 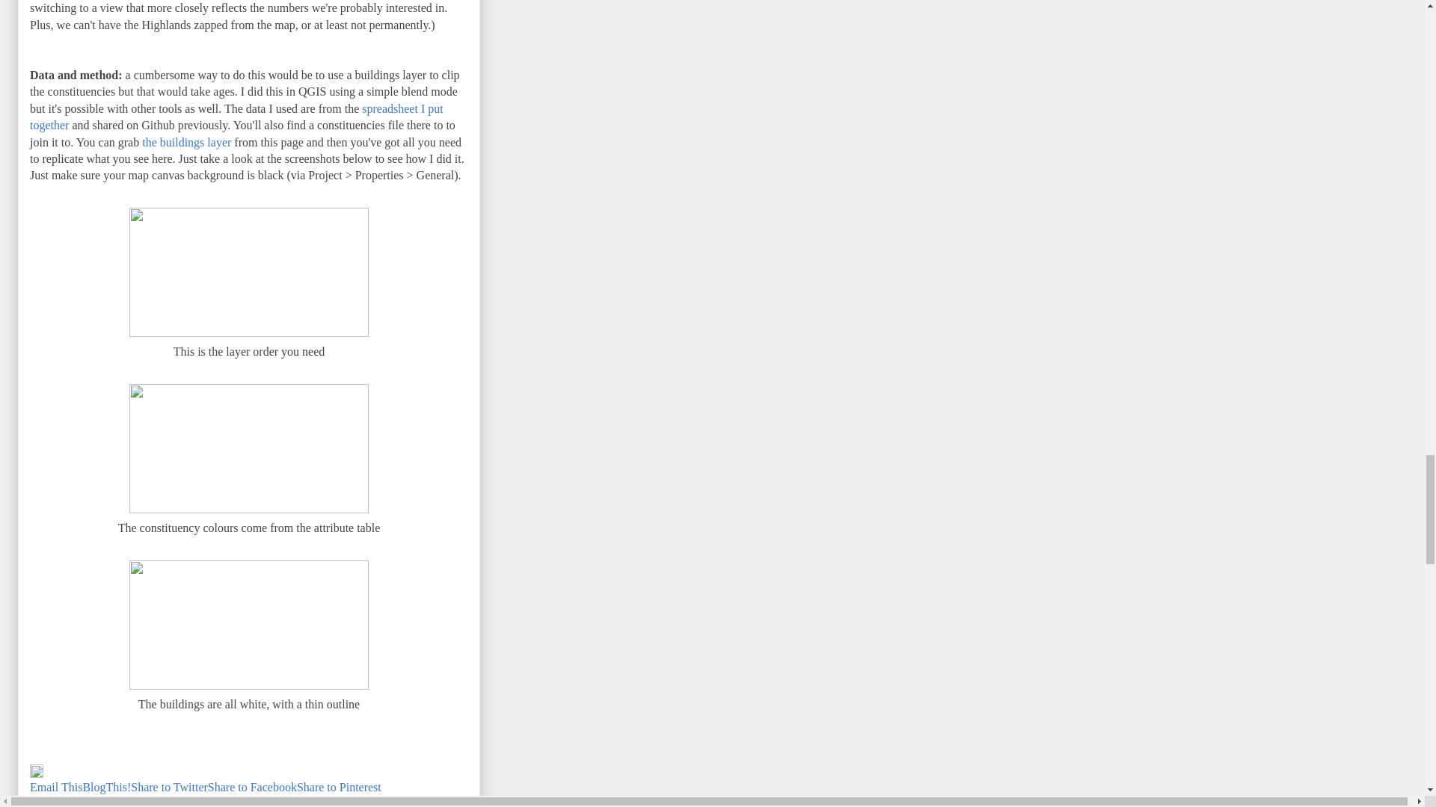 What do you see at coordinates (253, 787) in the screenshot?
I see `Share to Facebook` at bounding box center [253, 787].